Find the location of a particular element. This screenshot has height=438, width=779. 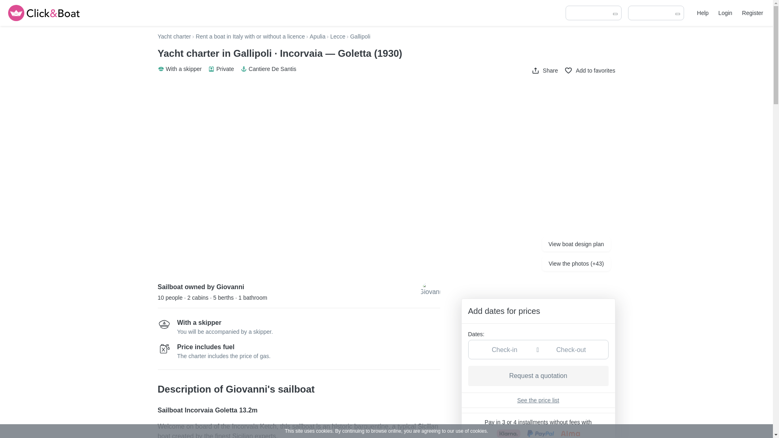

See the price list is located at coordinates (538, 400).